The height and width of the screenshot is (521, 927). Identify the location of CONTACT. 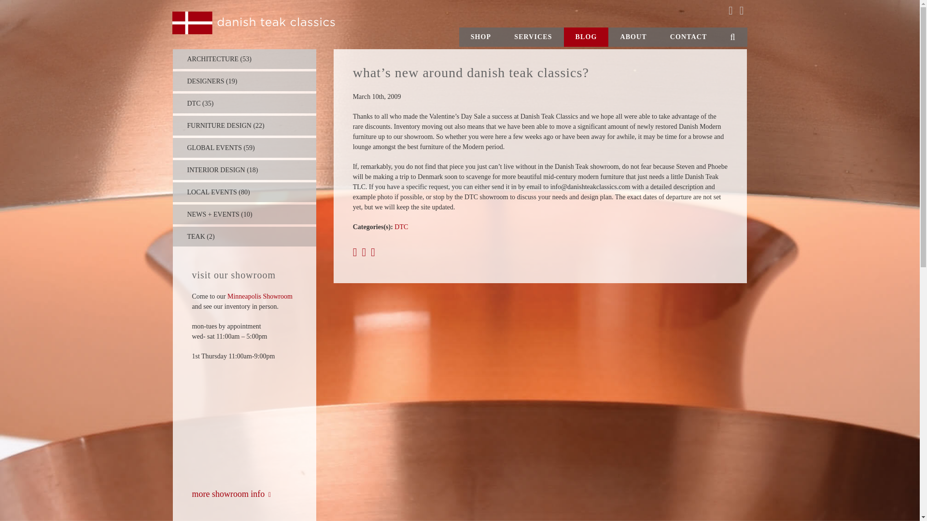
(688, 37).